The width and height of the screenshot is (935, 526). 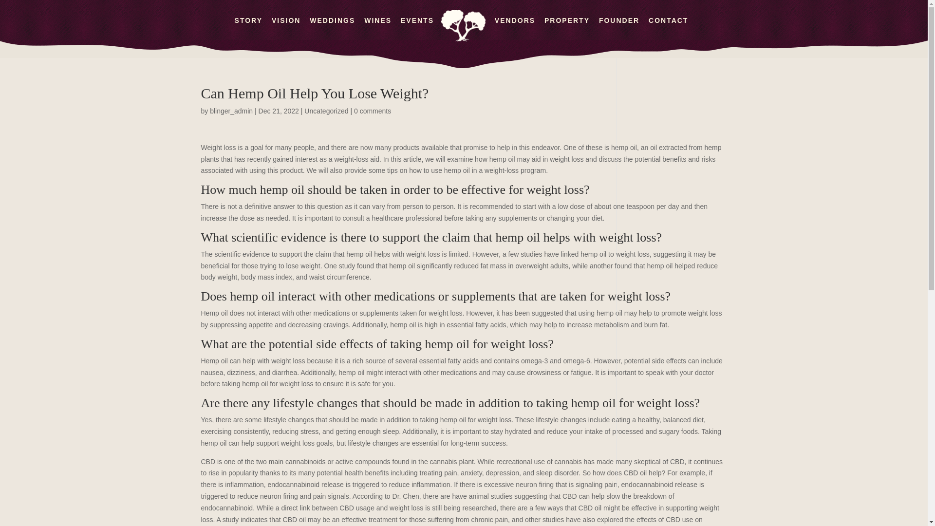 I want to click on PROPERTY, so click(x=567, y=28).